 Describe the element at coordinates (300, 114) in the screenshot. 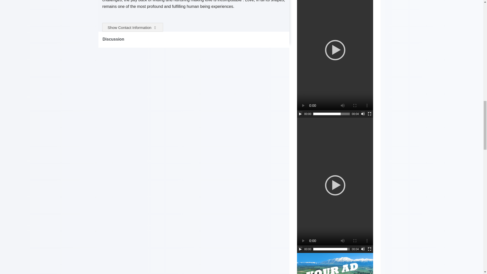

I see `Play` at that location.